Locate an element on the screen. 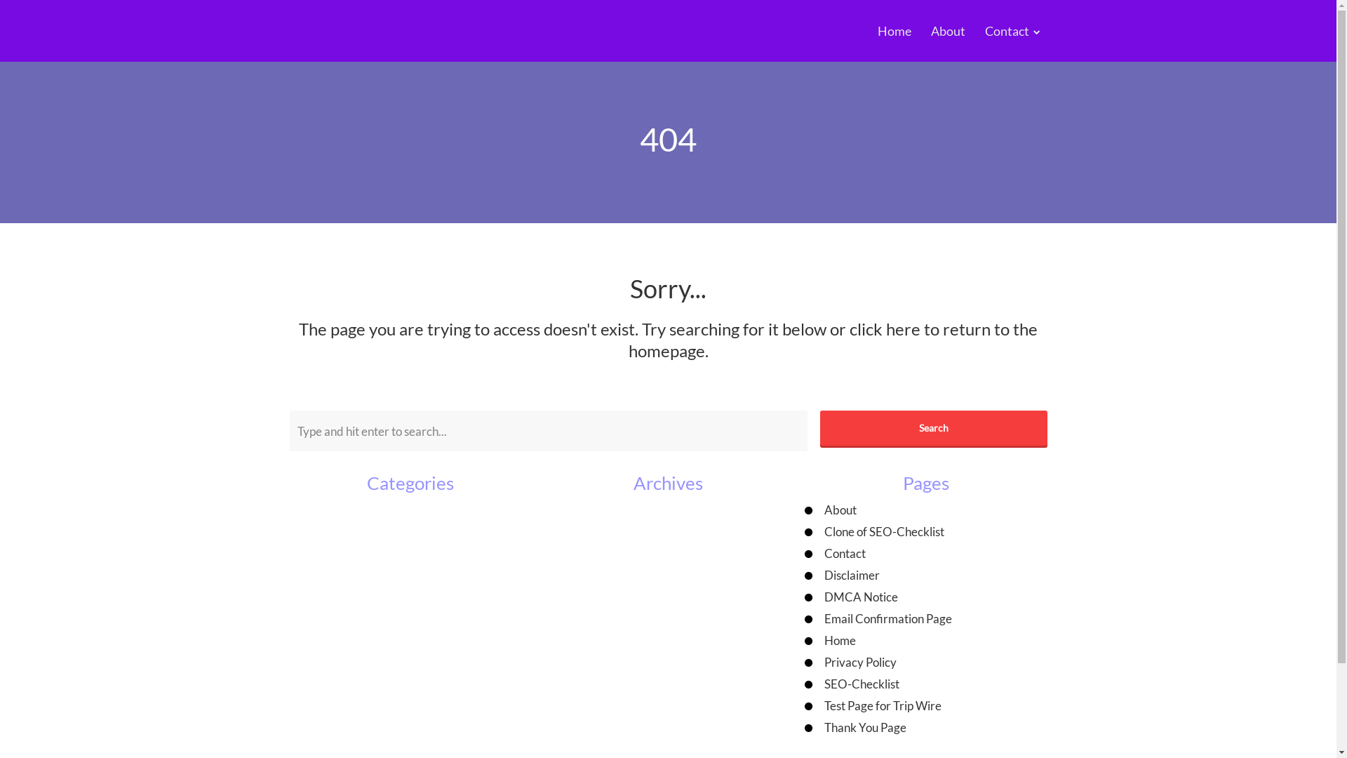 This screenshot has height=758, width=1347. Search is located at coordinates (934, 428).